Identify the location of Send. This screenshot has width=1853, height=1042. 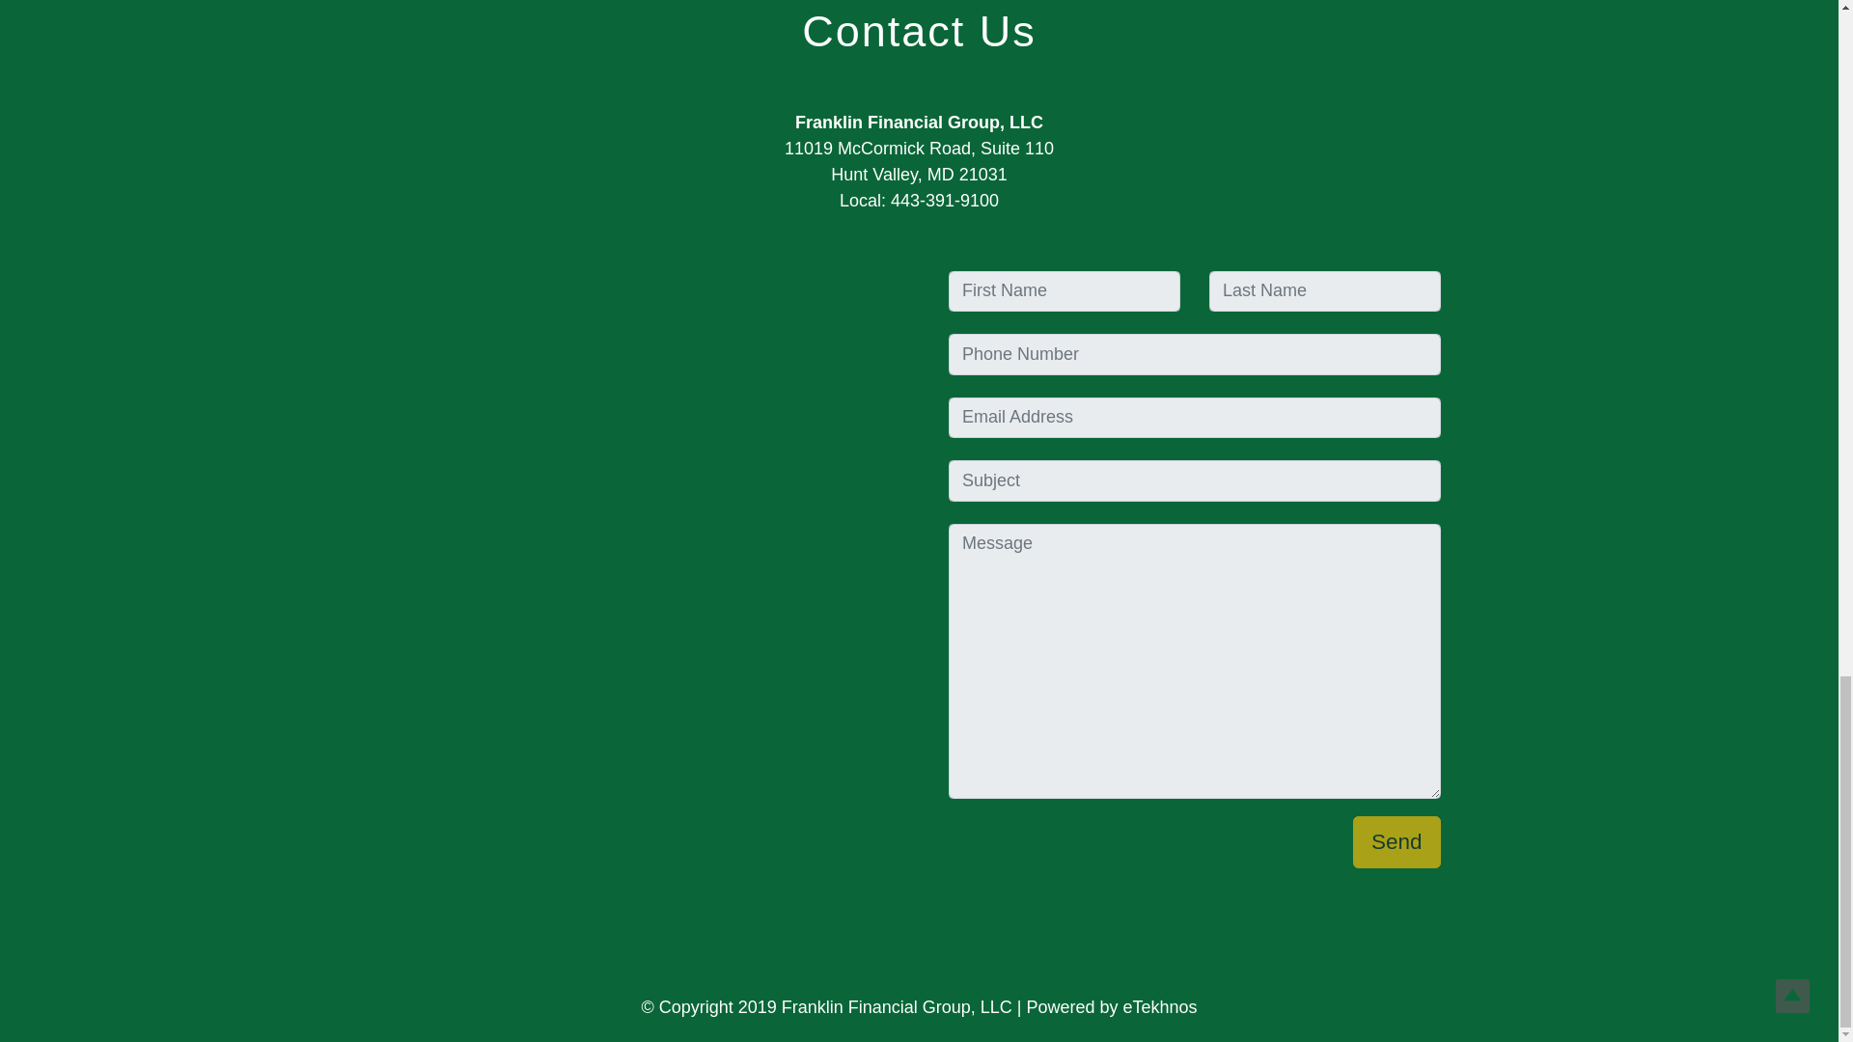
(1397, 841).